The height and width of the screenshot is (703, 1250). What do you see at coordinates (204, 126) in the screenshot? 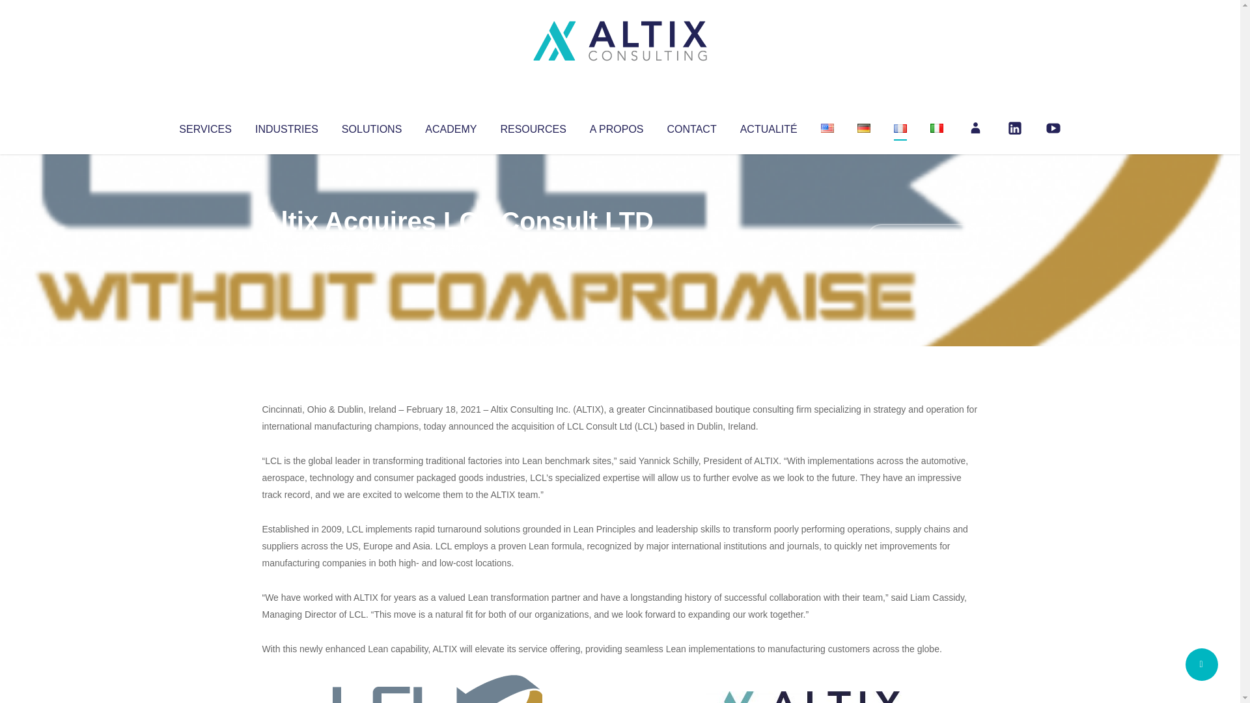
I see `SERVICES` at bounding box center [204, 126].